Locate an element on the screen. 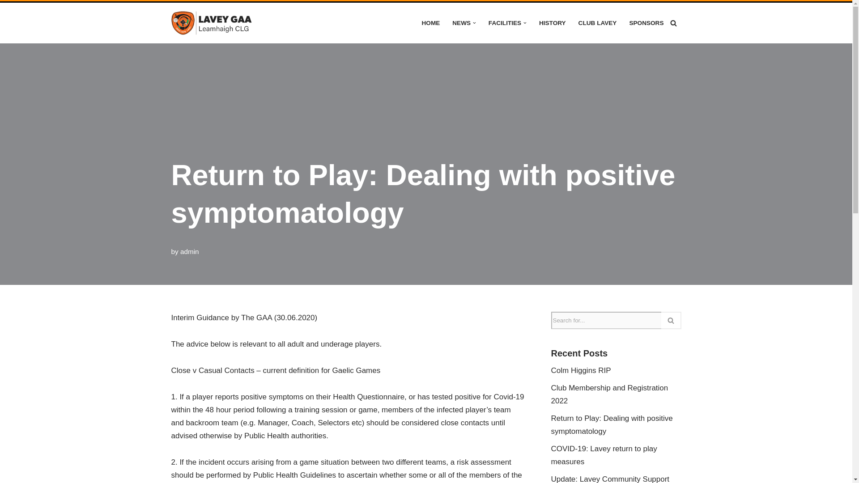 Image resolution: width=859 pixels, height=483 pixels. CLUB LAVEY is located at coordinates (597, 22).